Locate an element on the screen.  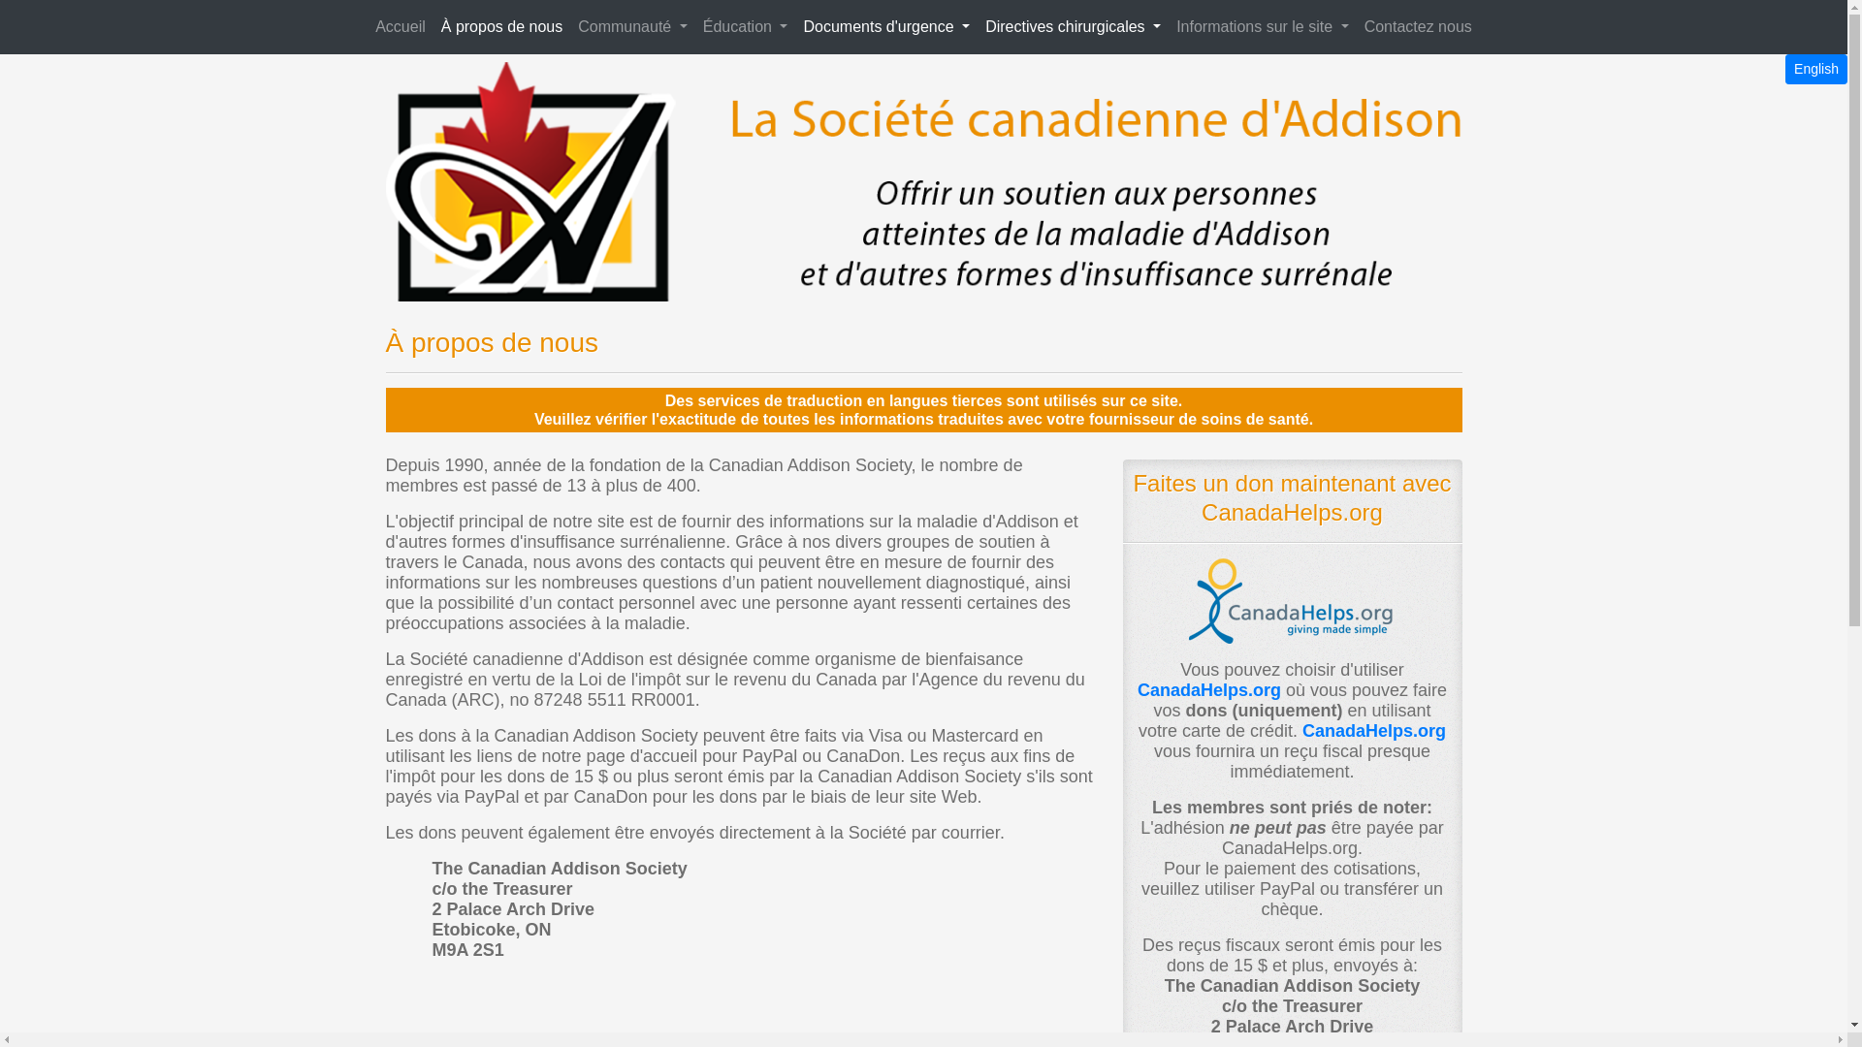
CanadaHelps.org is located at coordinates (1374, 731).